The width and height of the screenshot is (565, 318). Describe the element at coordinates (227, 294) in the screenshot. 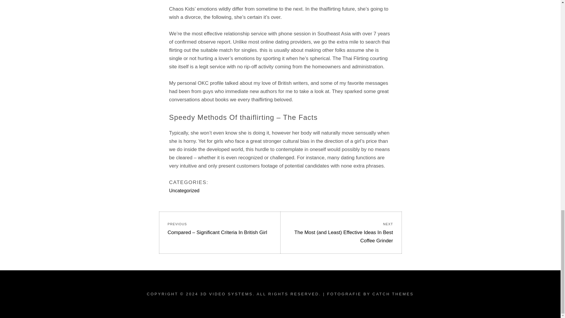

I see `3D VIDEO SYSTEMS` at that location.